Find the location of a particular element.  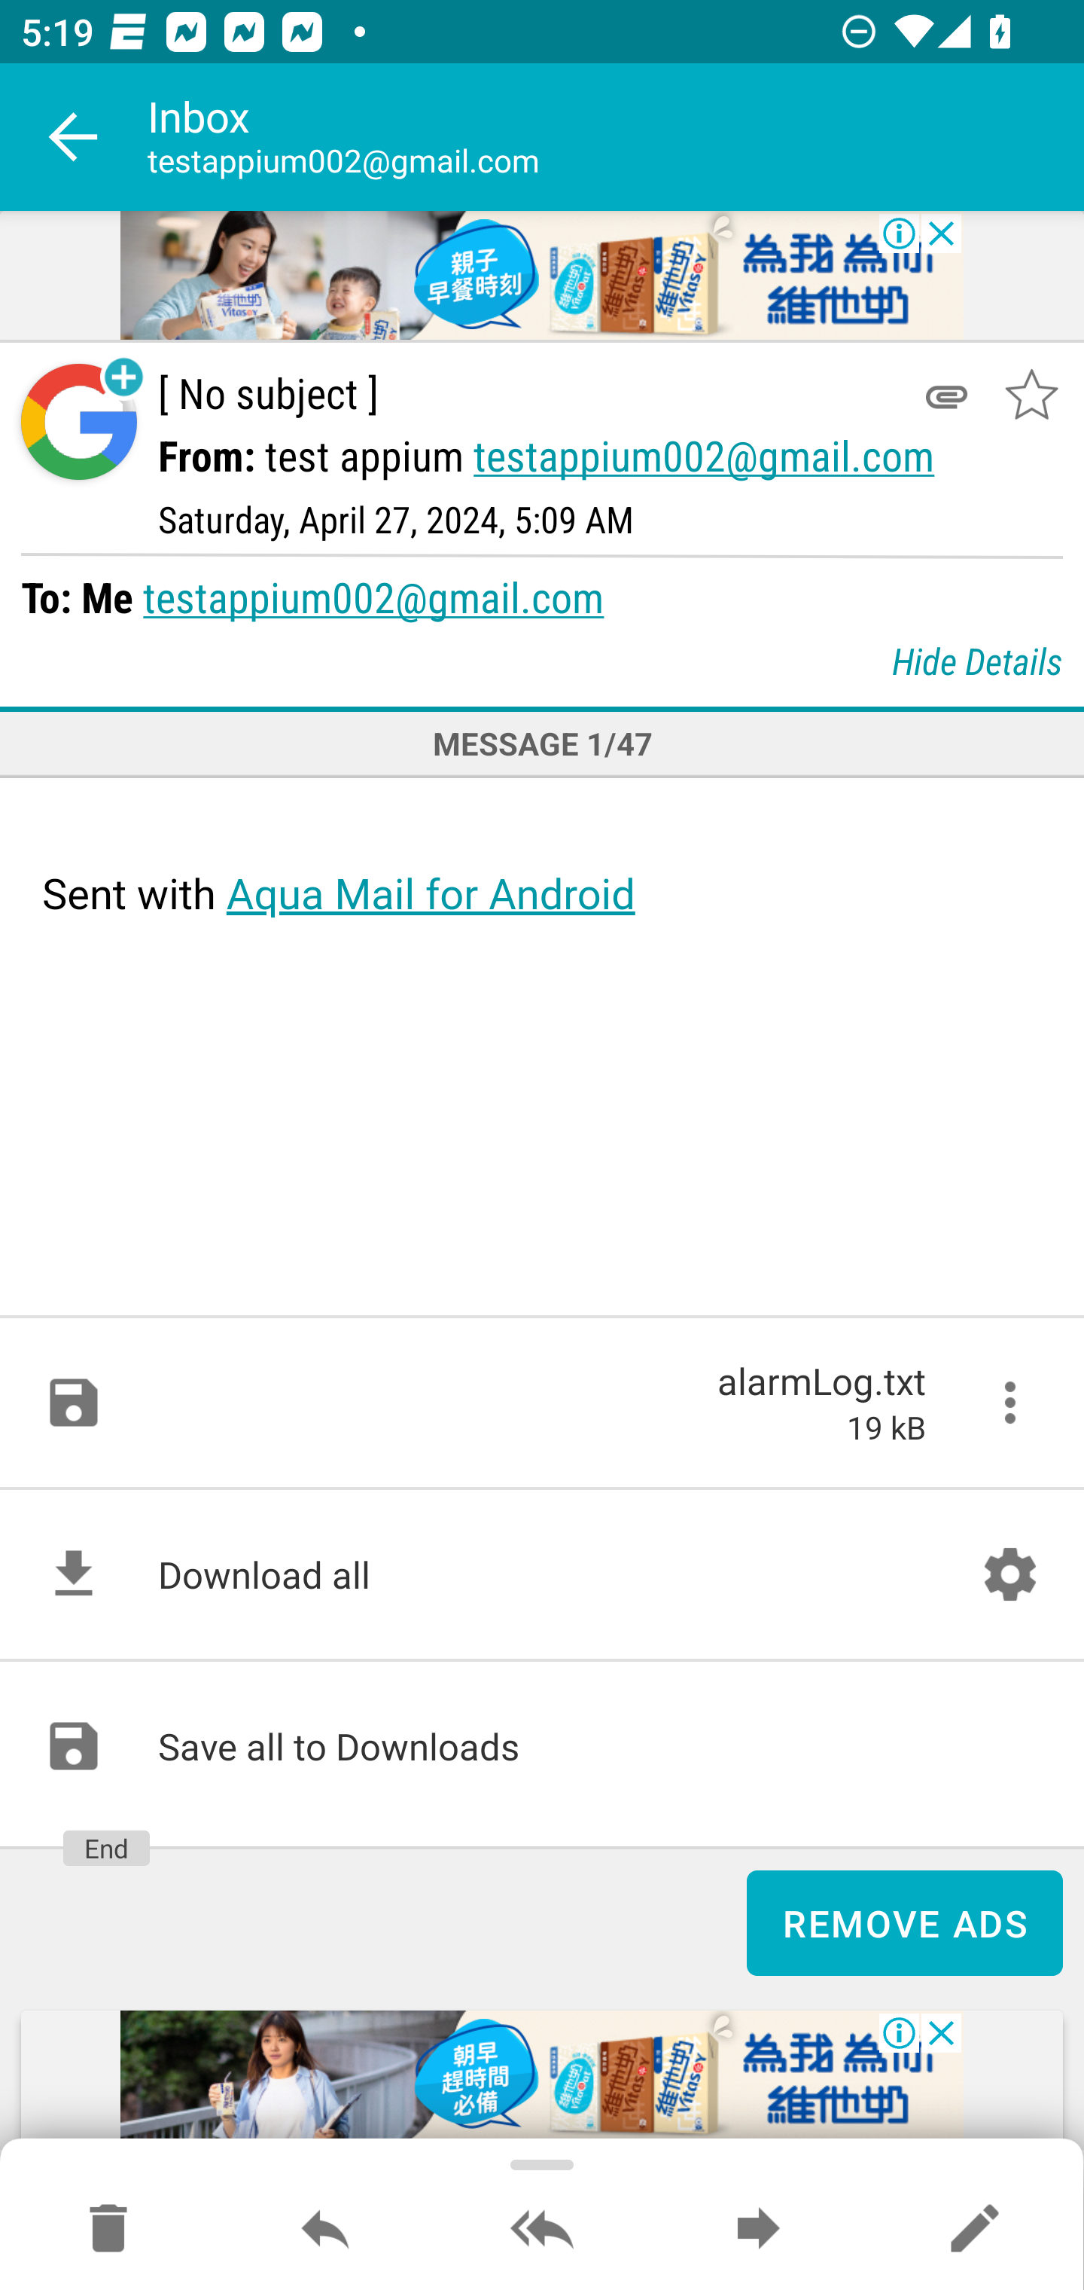

alarmLog.txt 19 kB More options is located at coordinates (542, 1403).